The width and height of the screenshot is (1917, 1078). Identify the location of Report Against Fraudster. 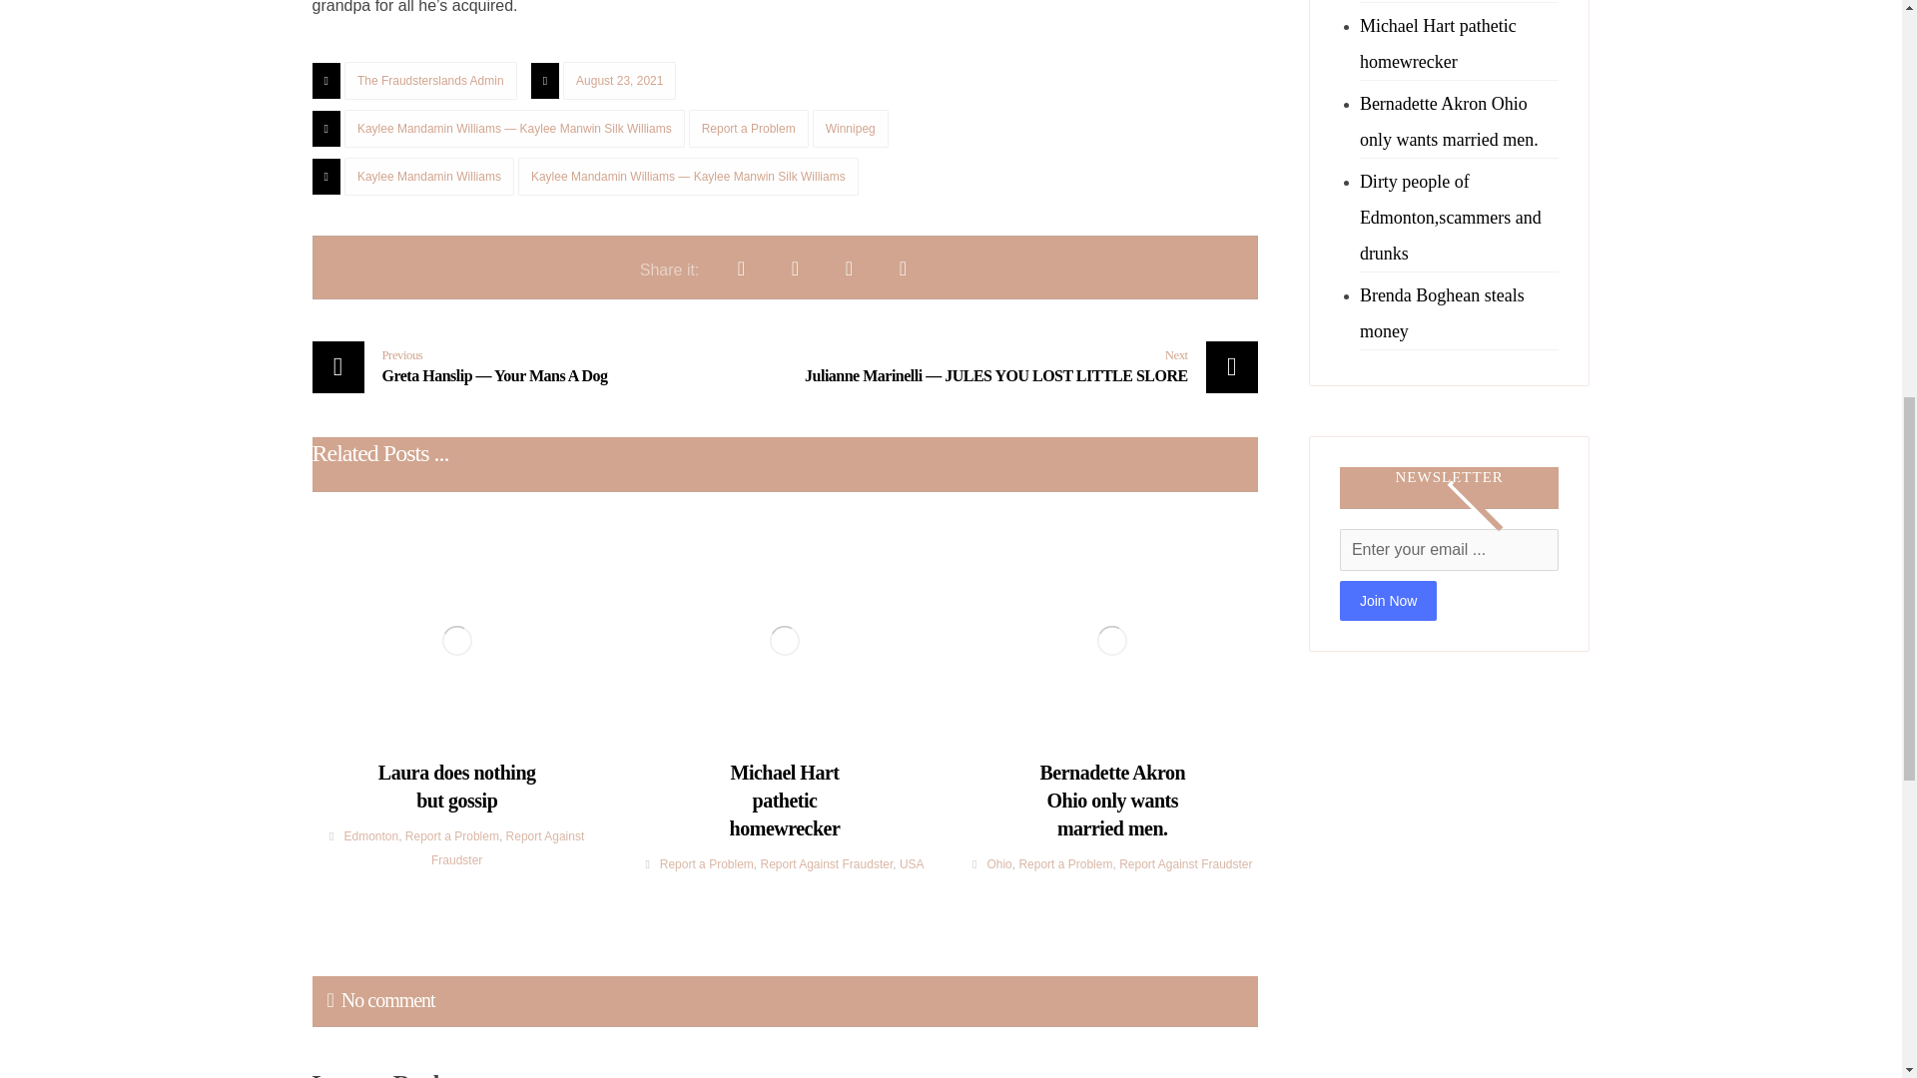
(507, 848).